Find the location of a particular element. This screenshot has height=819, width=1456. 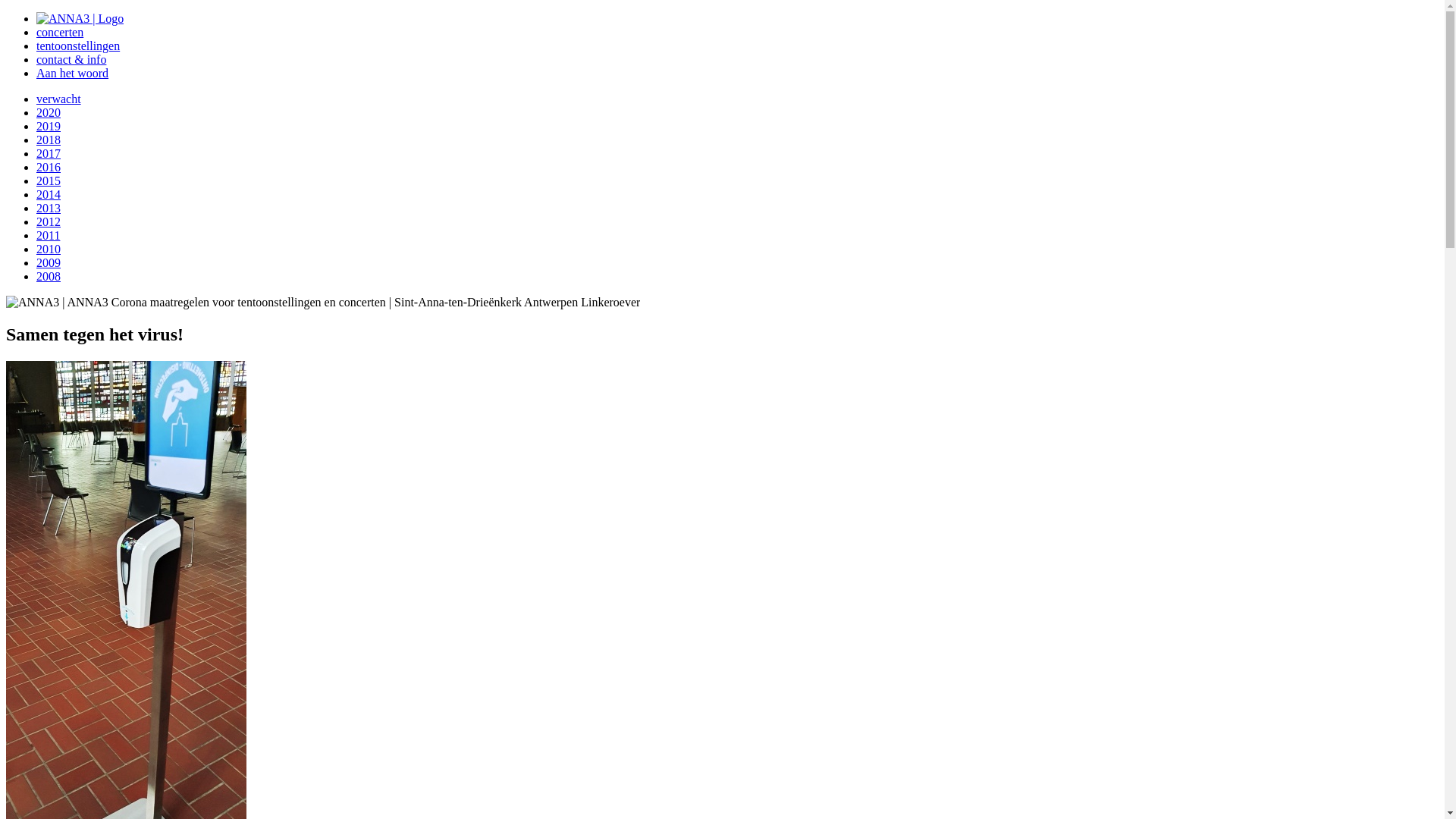

2016 is located at coordinates (49, 167).